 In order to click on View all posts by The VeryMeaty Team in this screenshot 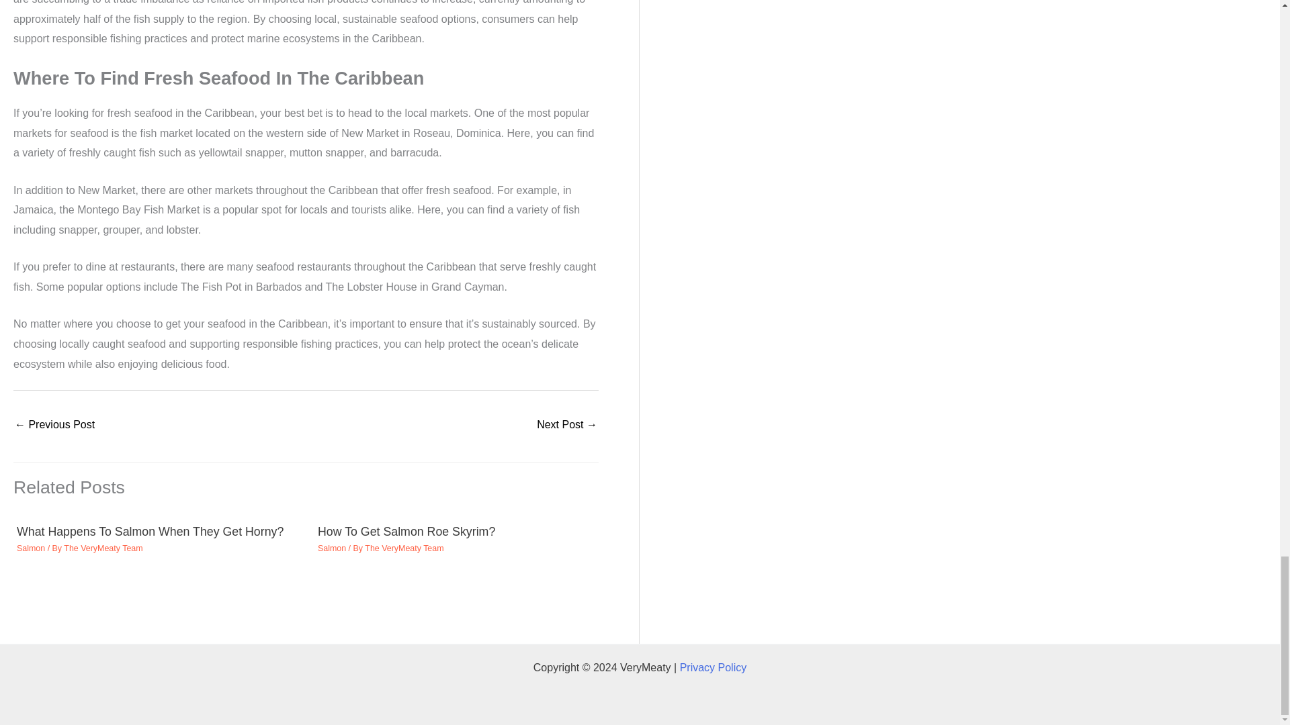, I will do `click(102, 548)`.